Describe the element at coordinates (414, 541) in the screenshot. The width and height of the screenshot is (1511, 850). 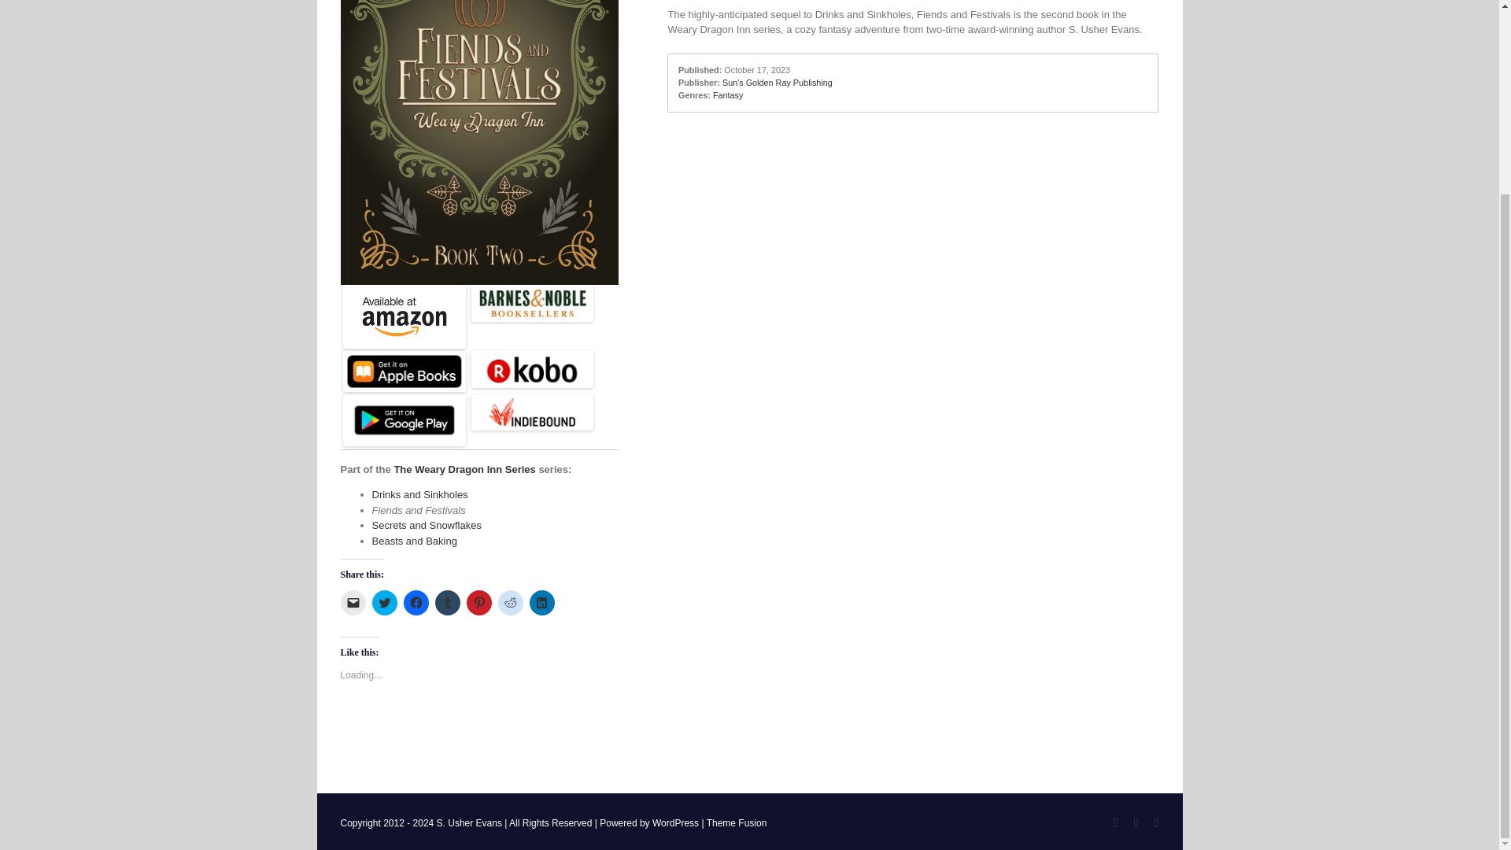
I see `Beasts and Baking` at that location.